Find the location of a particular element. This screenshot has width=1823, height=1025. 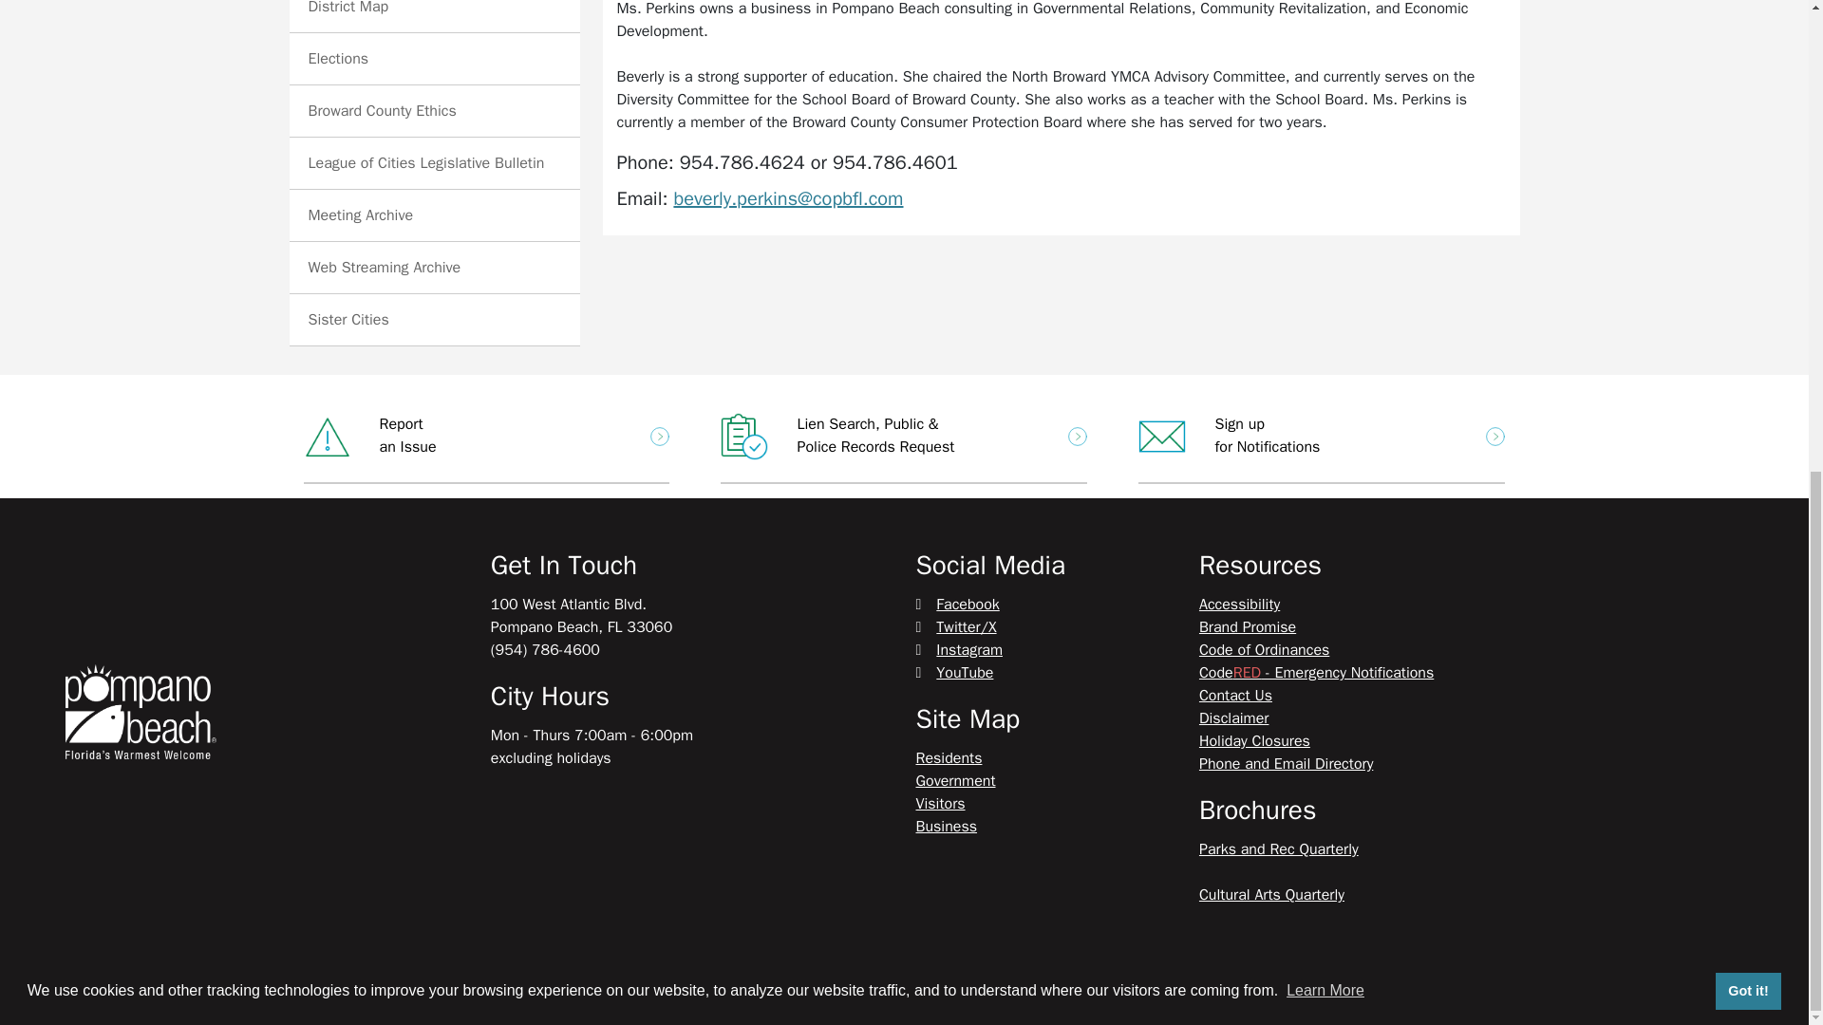

Facebook is located at coordinates (957, 604).